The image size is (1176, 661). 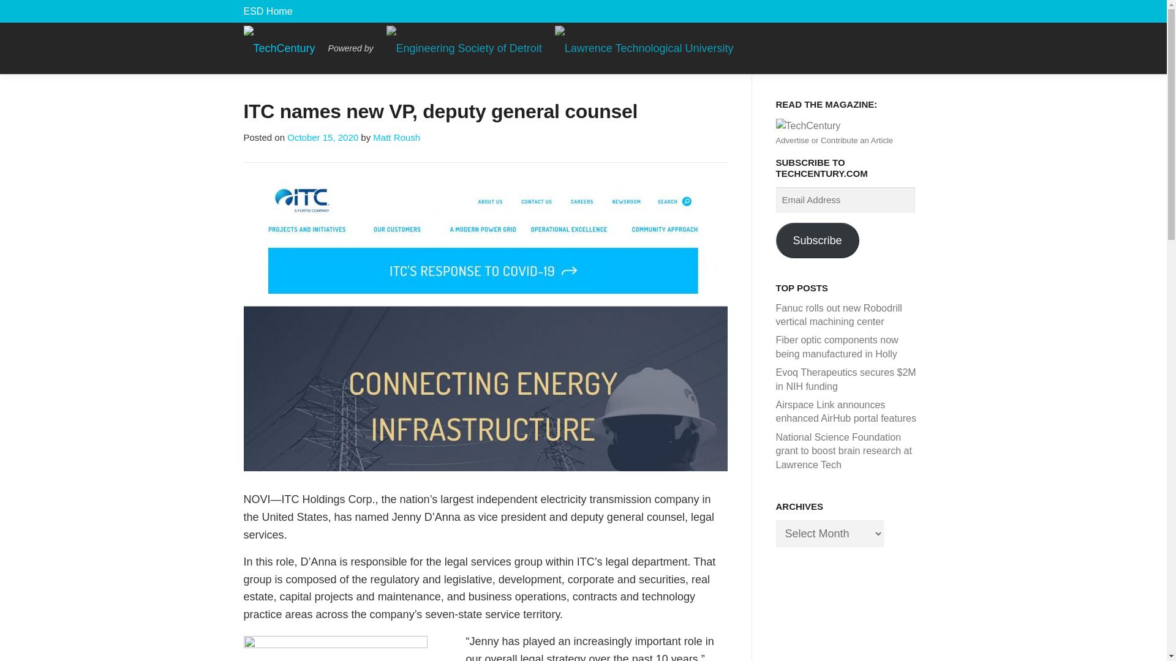 What do you see at coordinates (268, 11) in the screenshot?
I see `Engineering Society of Detroit` at bounding box center [268, 11].